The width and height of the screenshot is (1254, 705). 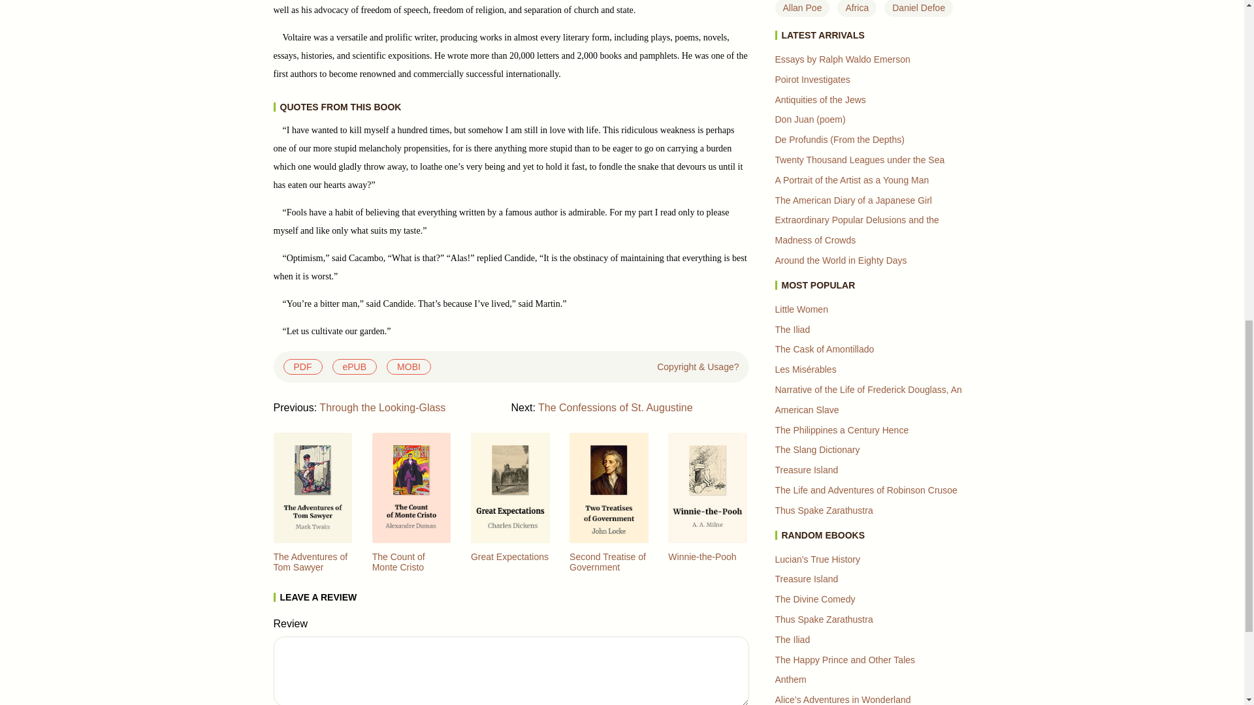 What do you see at coordinates (806, 469) in the screenshot?
I see `Treasure Island` at bounding box center [806, 469].